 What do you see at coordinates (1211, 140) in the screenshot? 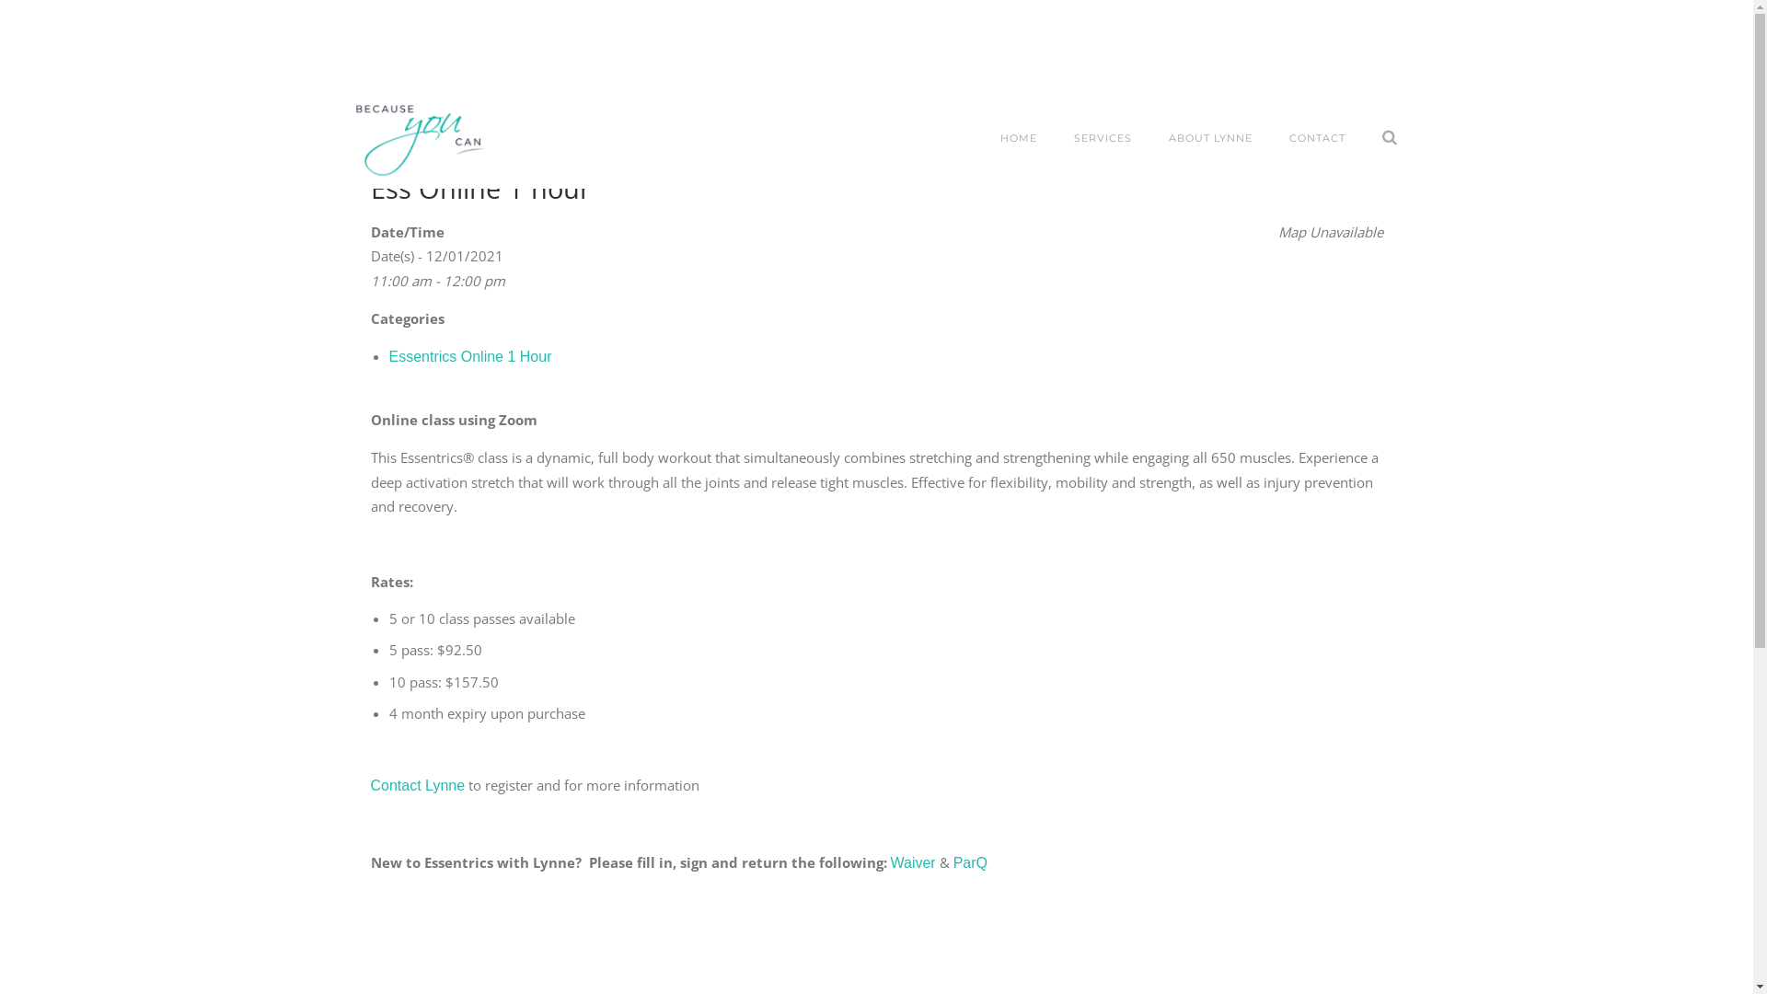
I see `ABOUT LYNNE` at bounding box center [1211, 140].